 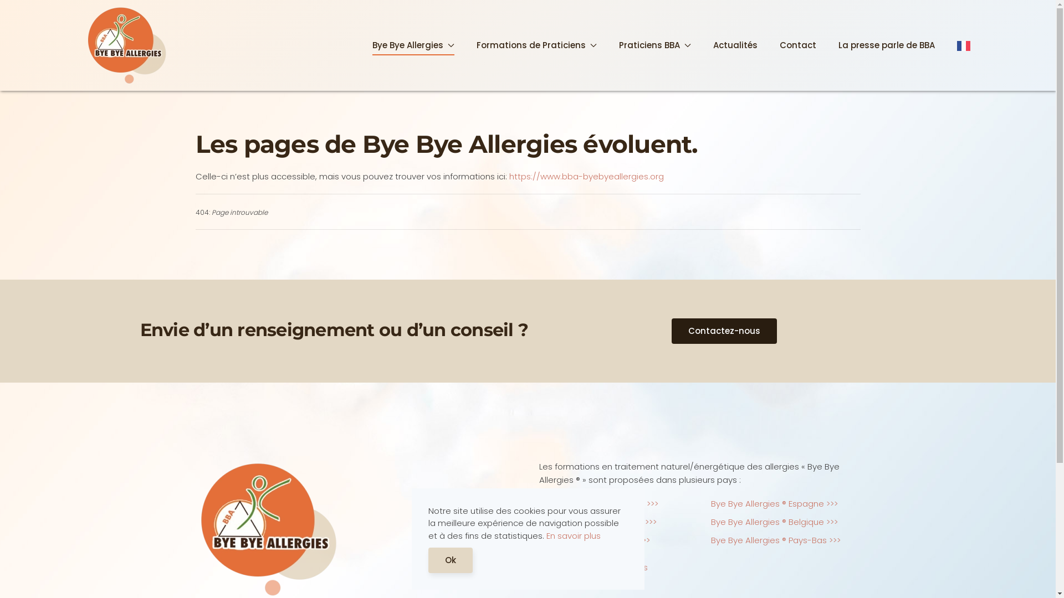 I want to click on https://www.bba-byebyeallergies.org, so click(x=586, y=176).